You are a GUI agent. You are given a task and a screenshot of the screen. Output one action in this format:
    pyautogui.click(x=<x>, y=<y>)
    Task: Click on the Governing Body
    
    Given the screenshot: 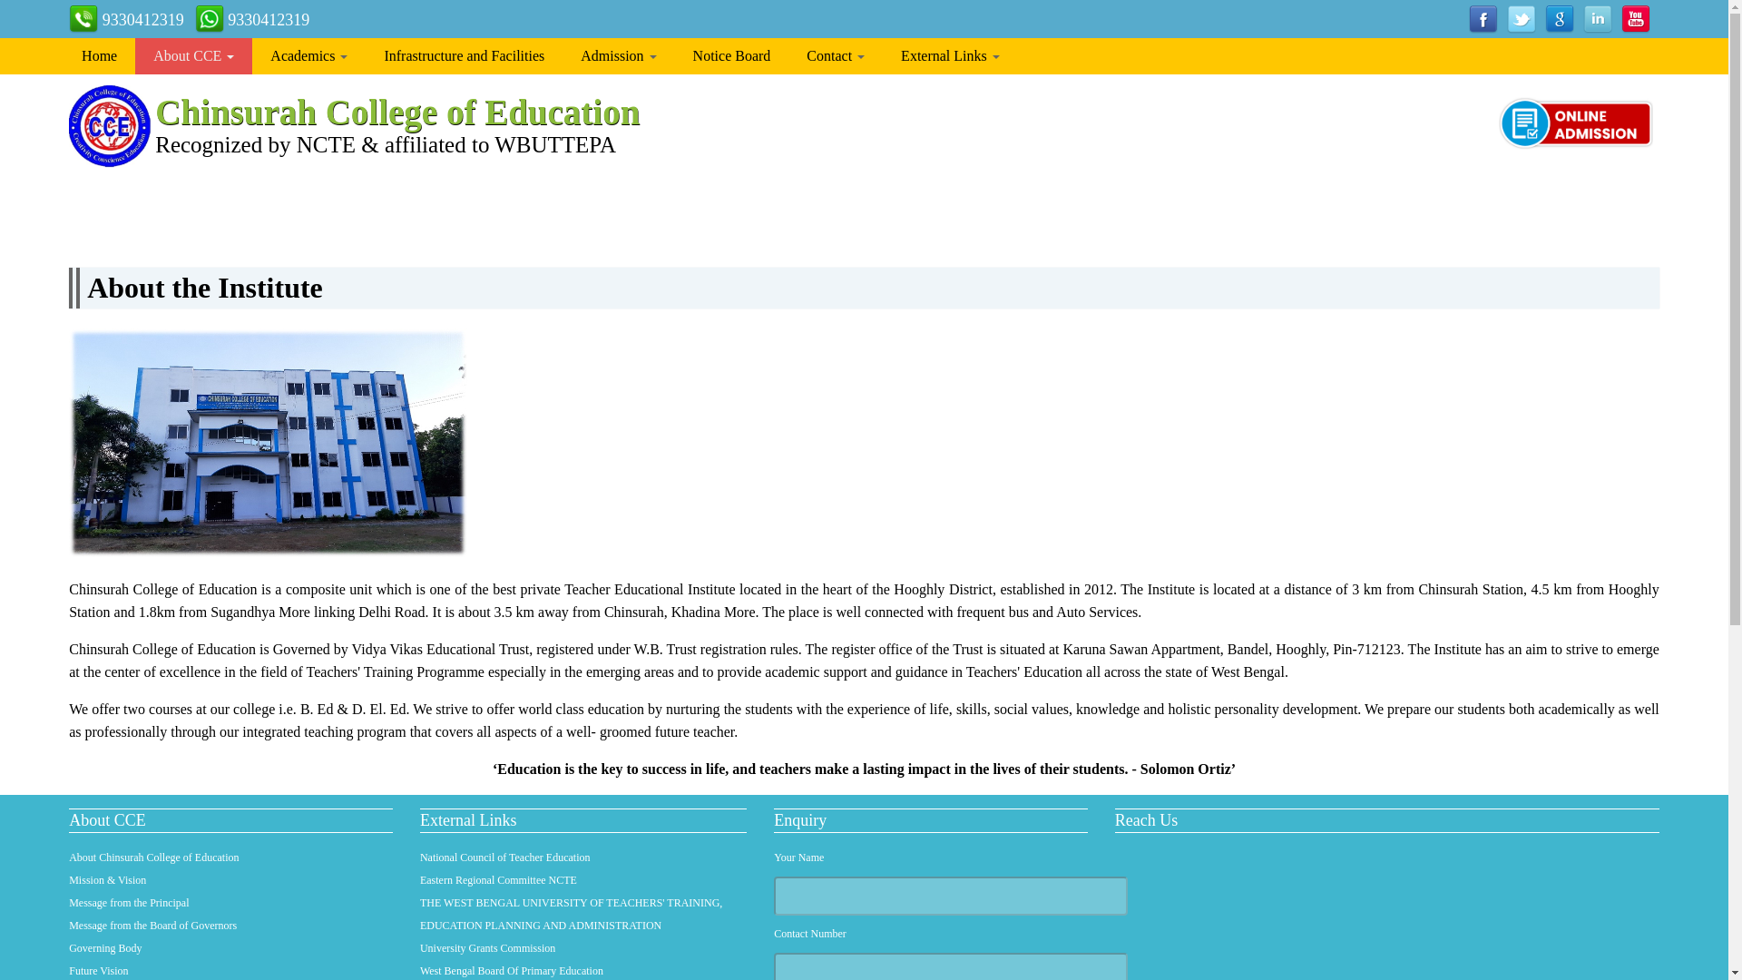 What is the action you would take?
    pyautogui.click(x=105, y=947)
    